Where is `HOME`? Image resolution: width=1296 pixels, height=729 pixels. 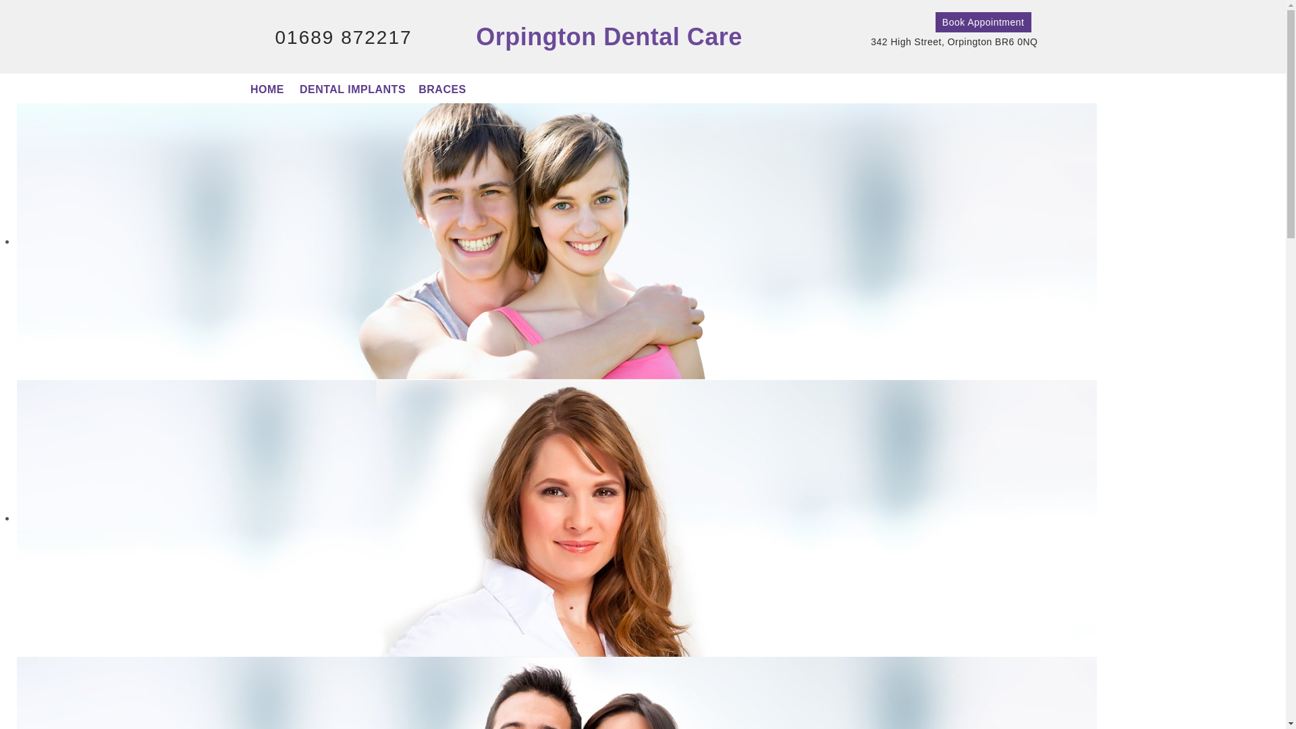 HOME is located at coordinates (267, 88).